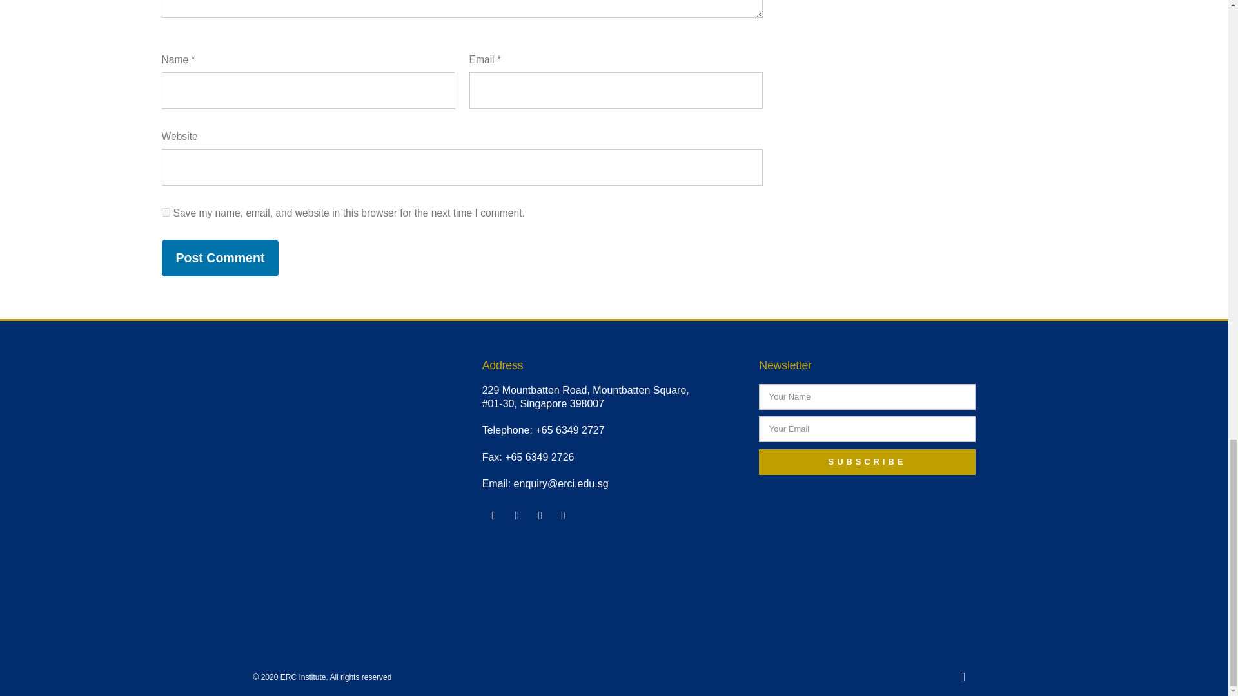  I want to click on Post Comment, so click(219, 258).